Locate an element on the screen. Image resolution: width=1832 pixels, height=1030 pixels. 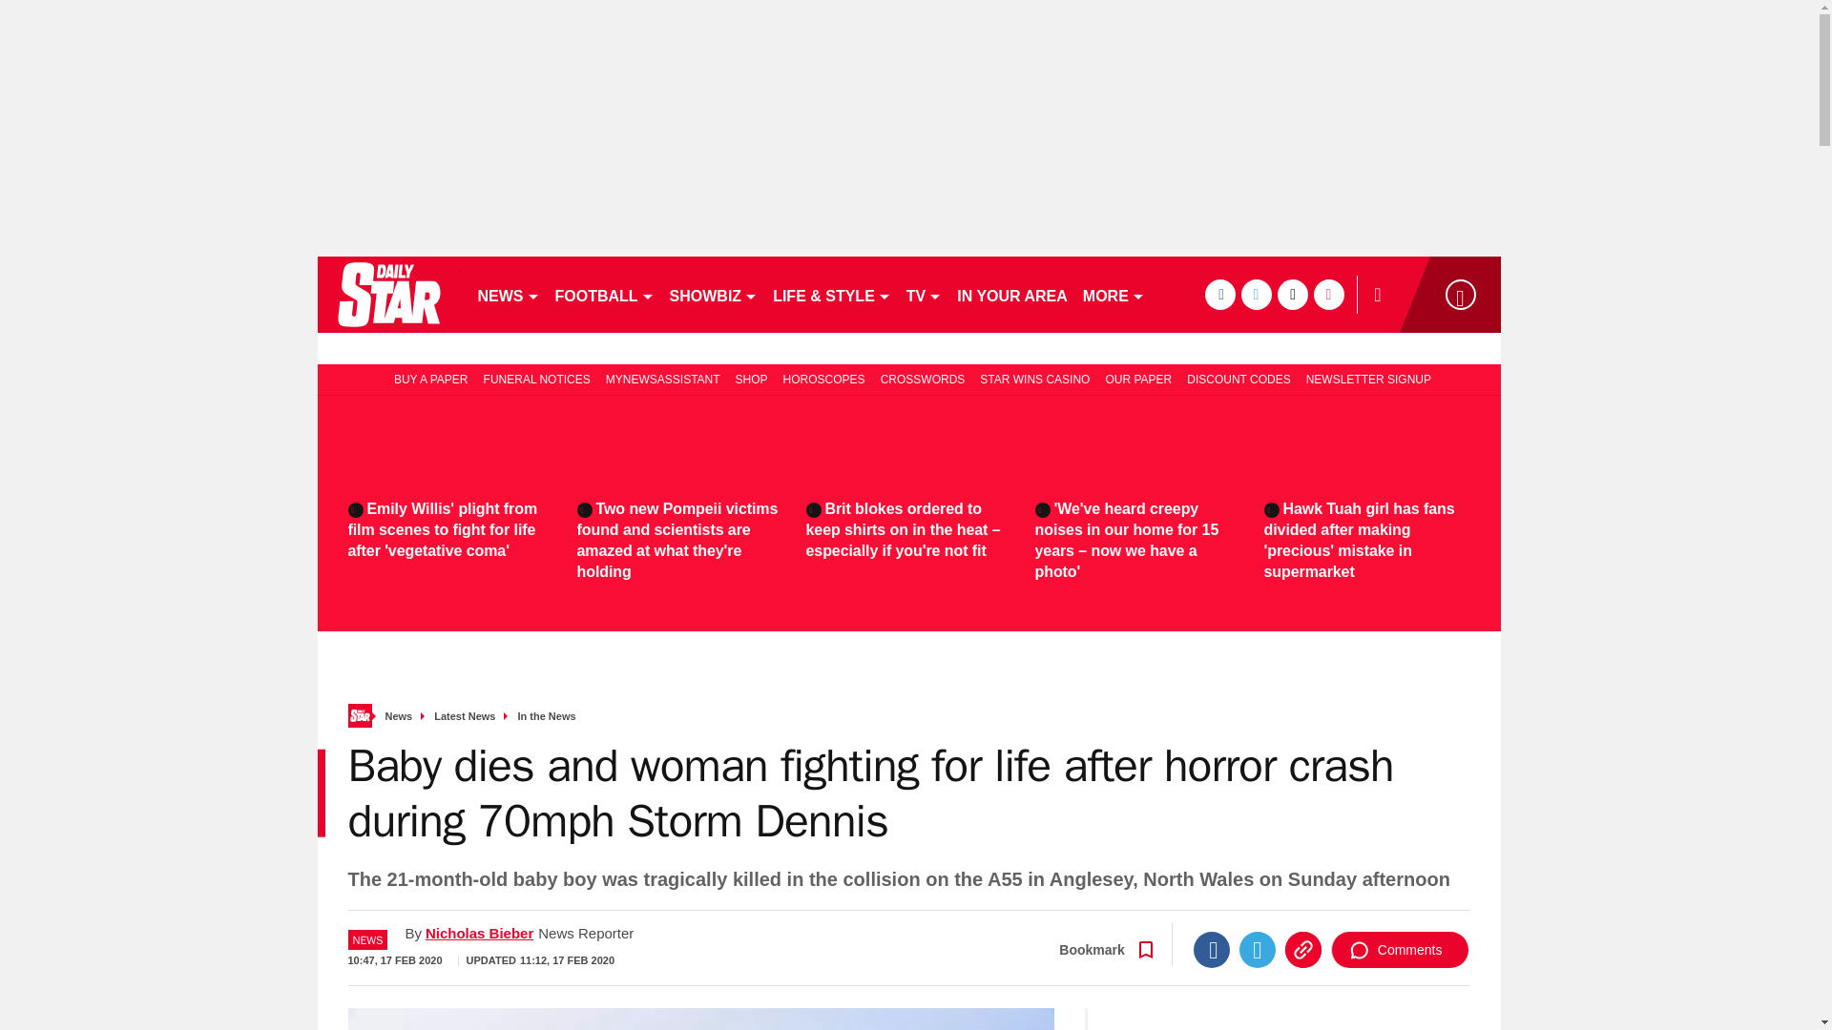
facebook is located at coordinates (1219, 294).